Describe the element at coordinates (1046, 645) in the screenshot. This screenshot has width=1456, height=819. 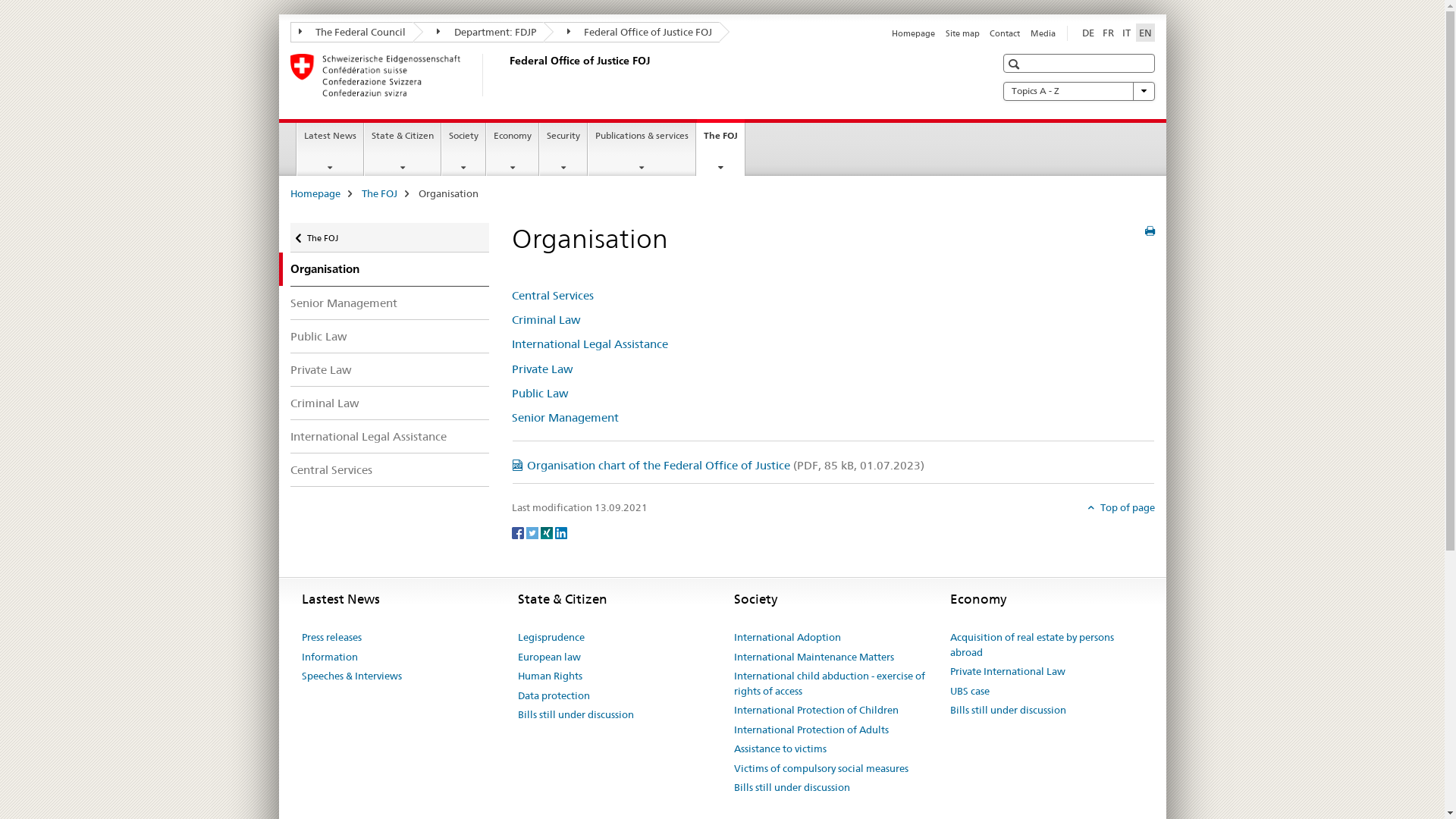
I see `Acquisition of real estate by persons abroad` at that location.